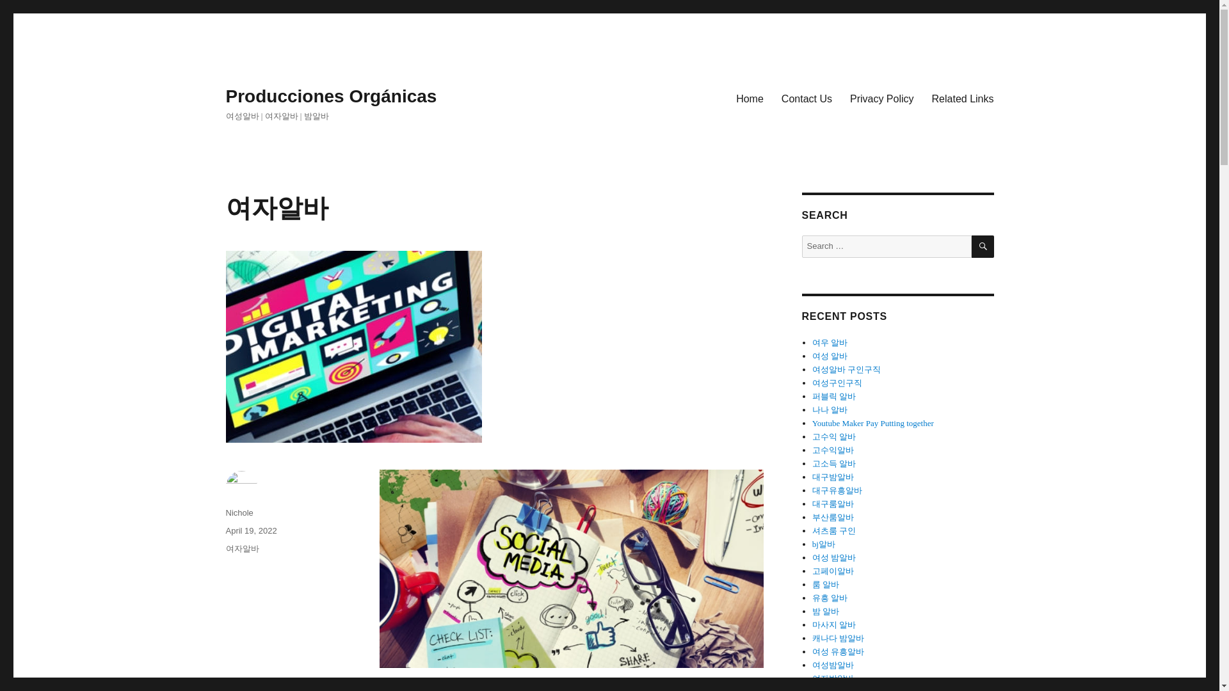  Describe the element at coordinates (881, 98) in the screenshot. I see `Privacy Policy` at that location.